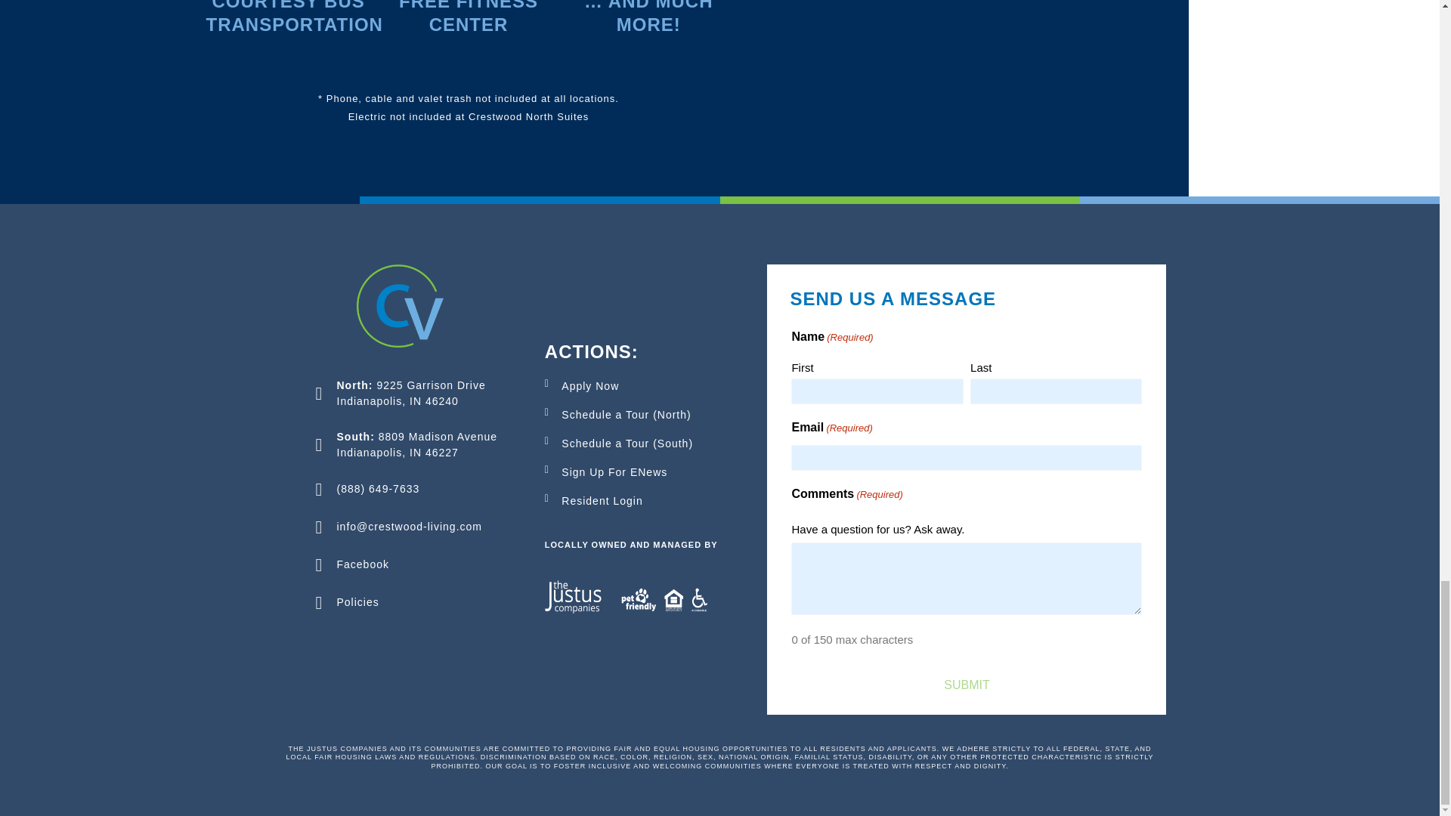  I want to click on South: 8809 Madison Avenue Indianapolis, IN 46227, so click(407, 445).